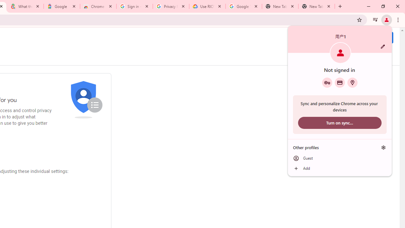 The image size is (405, 228). What do you see at coordinates (327, 82) in the screenshot?
I see `Google Password Manager` at bounding box center [327, 82].